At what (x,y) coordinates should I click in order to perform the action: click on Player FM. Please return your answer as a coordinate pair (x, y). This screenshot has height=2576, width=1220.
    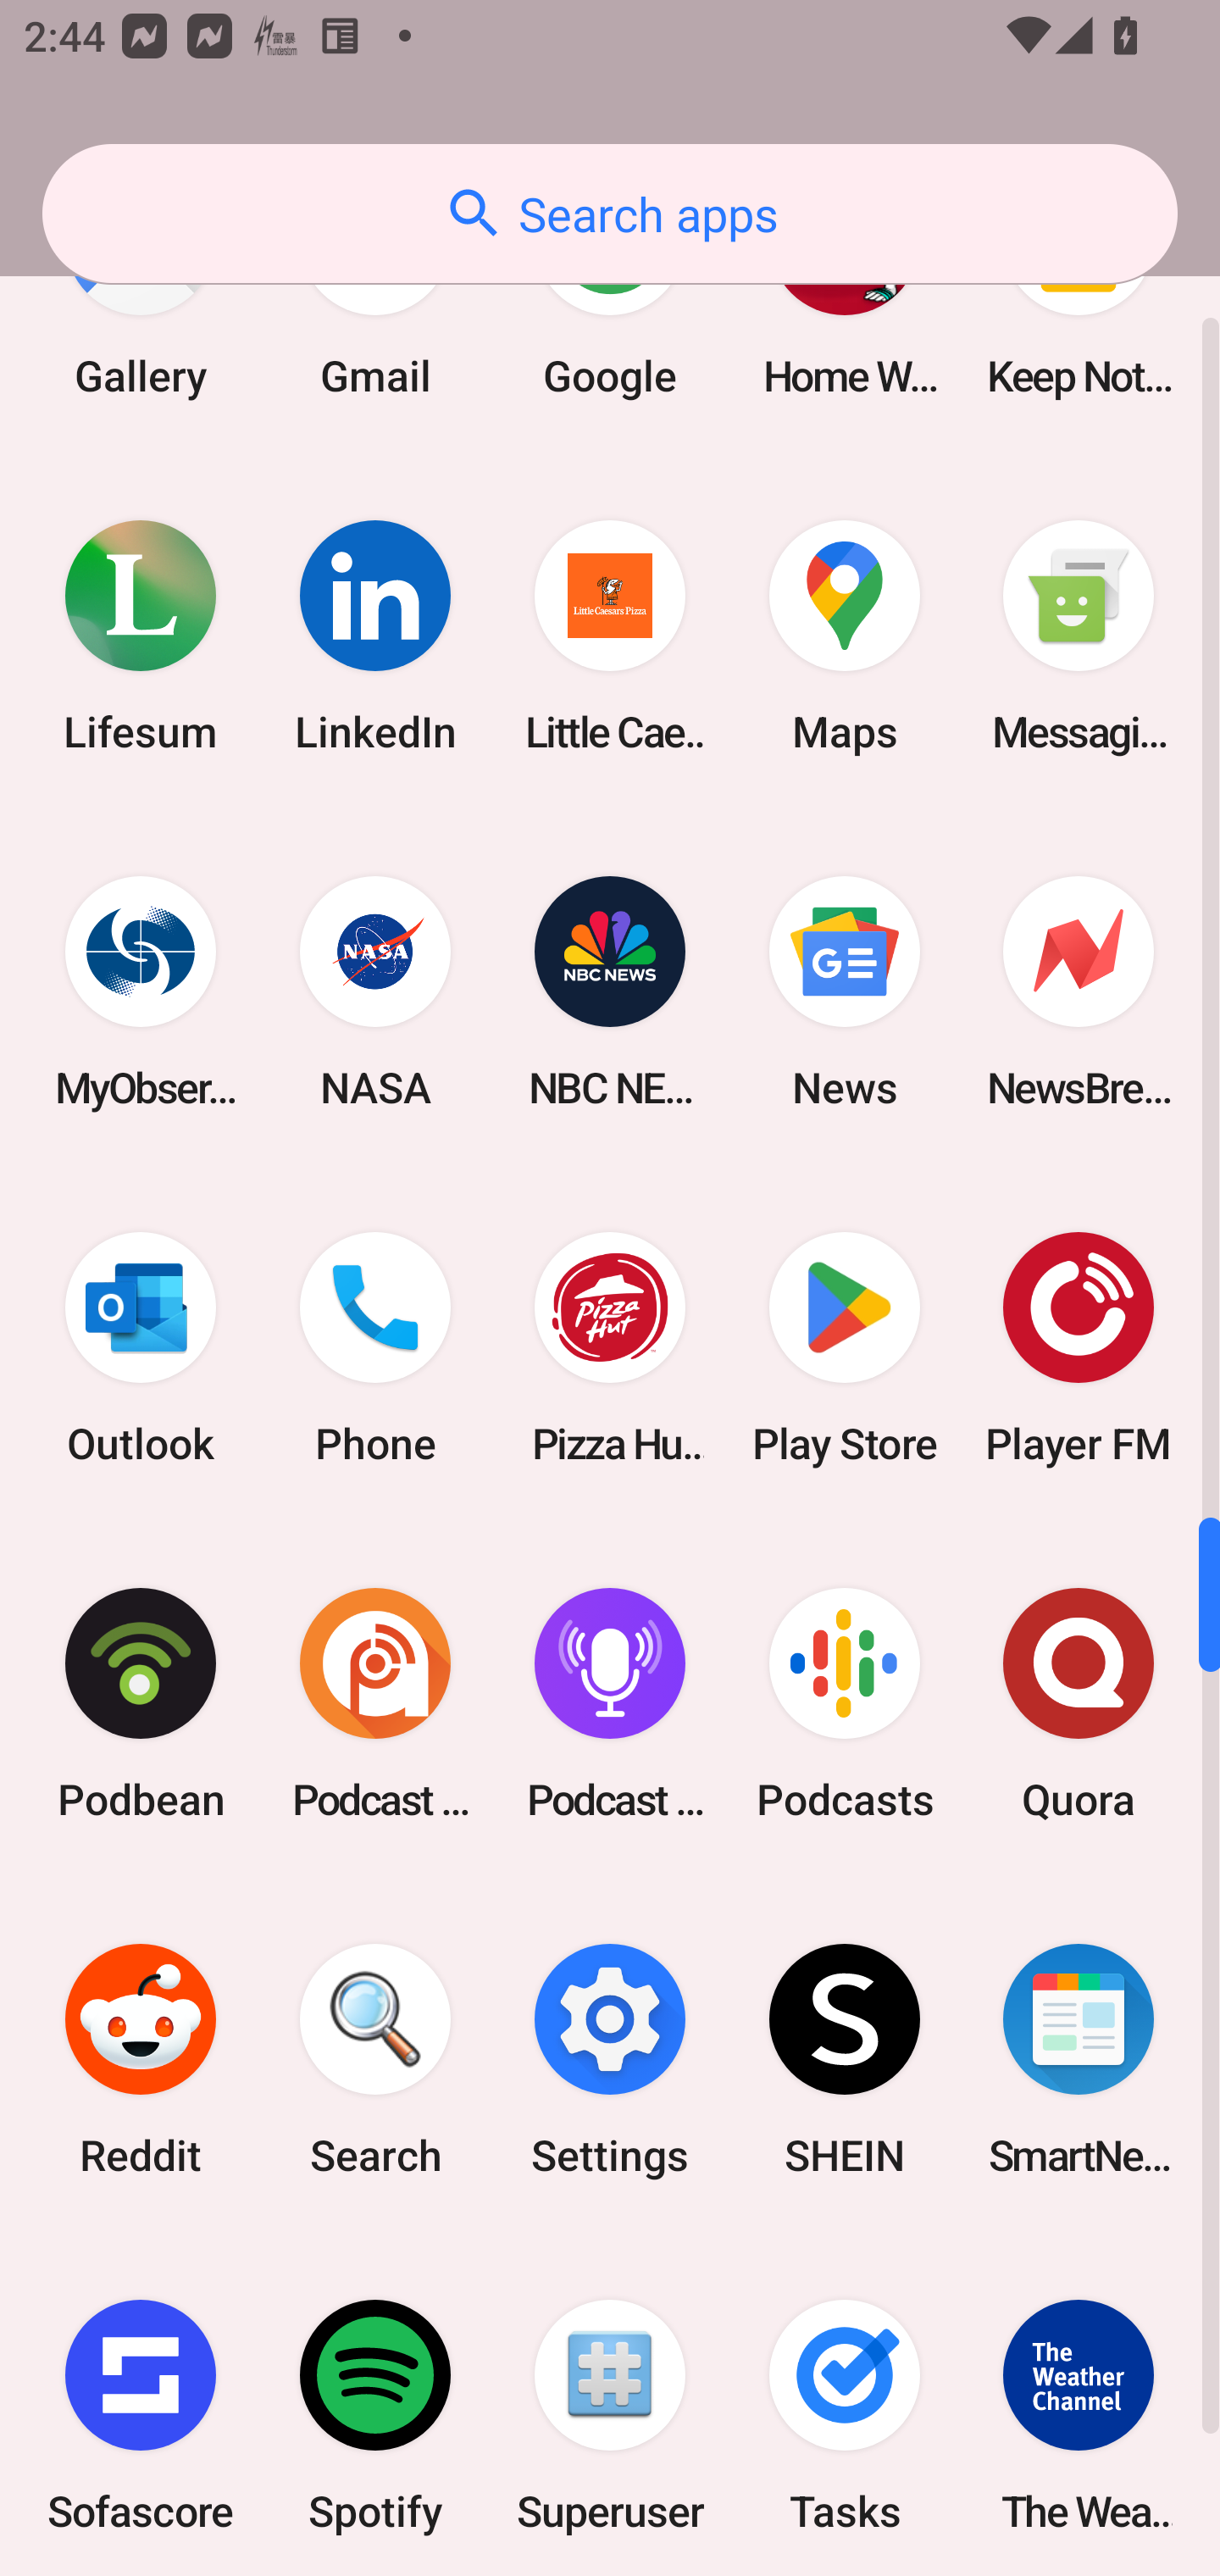
    Looking at the image, I should click on (1079, 1347).